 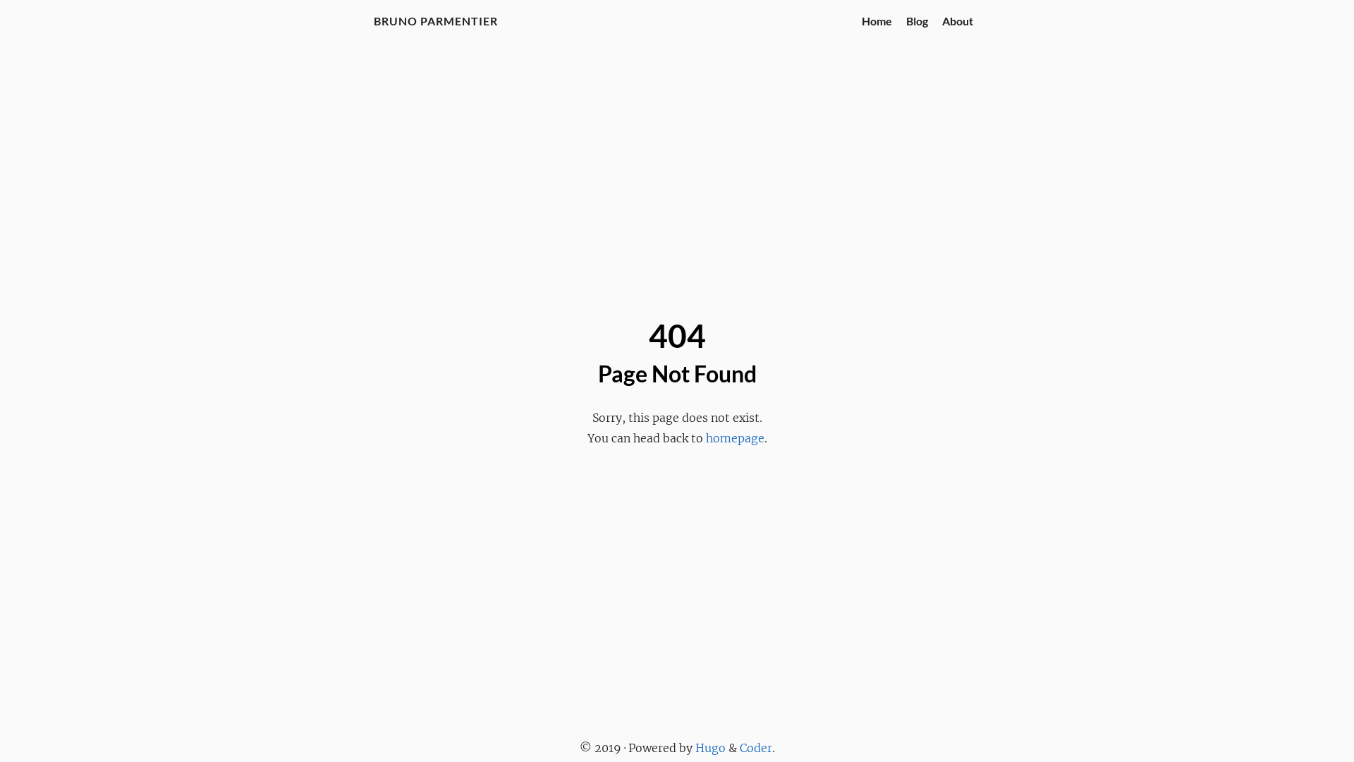 What do you see at coordinates (735, 438) in the screenshot?
I see `homepage` at bounding box center [735, 438].